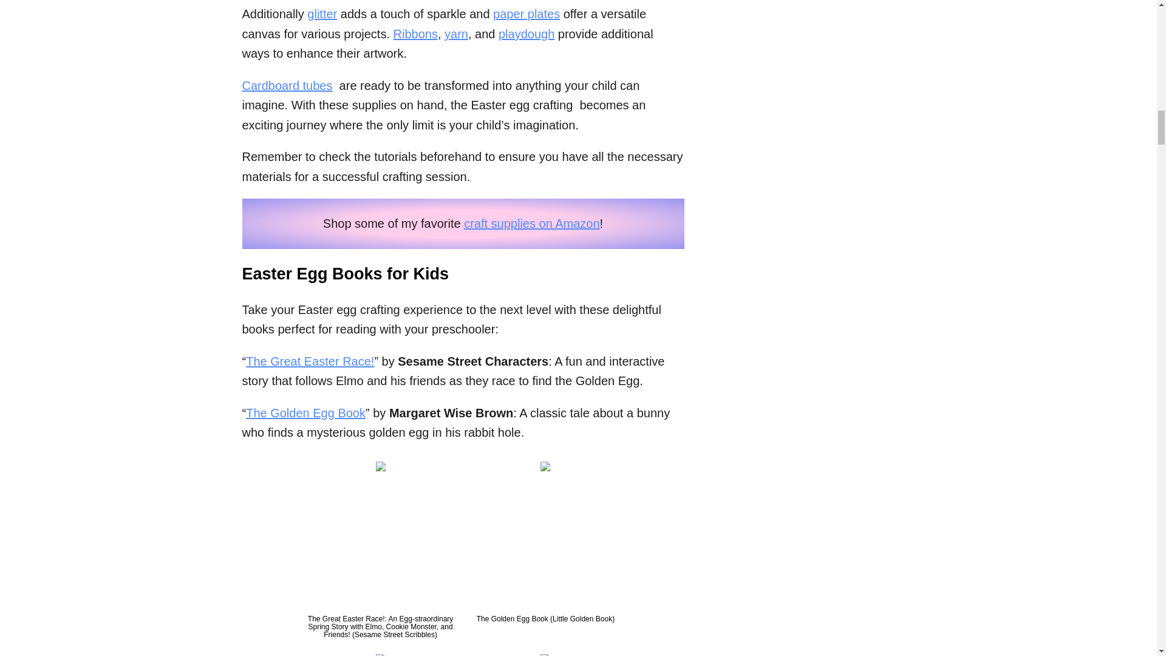 The height and width of the screenshot is (656, 1166). I want to click on Ribbons, so click(415, 34).